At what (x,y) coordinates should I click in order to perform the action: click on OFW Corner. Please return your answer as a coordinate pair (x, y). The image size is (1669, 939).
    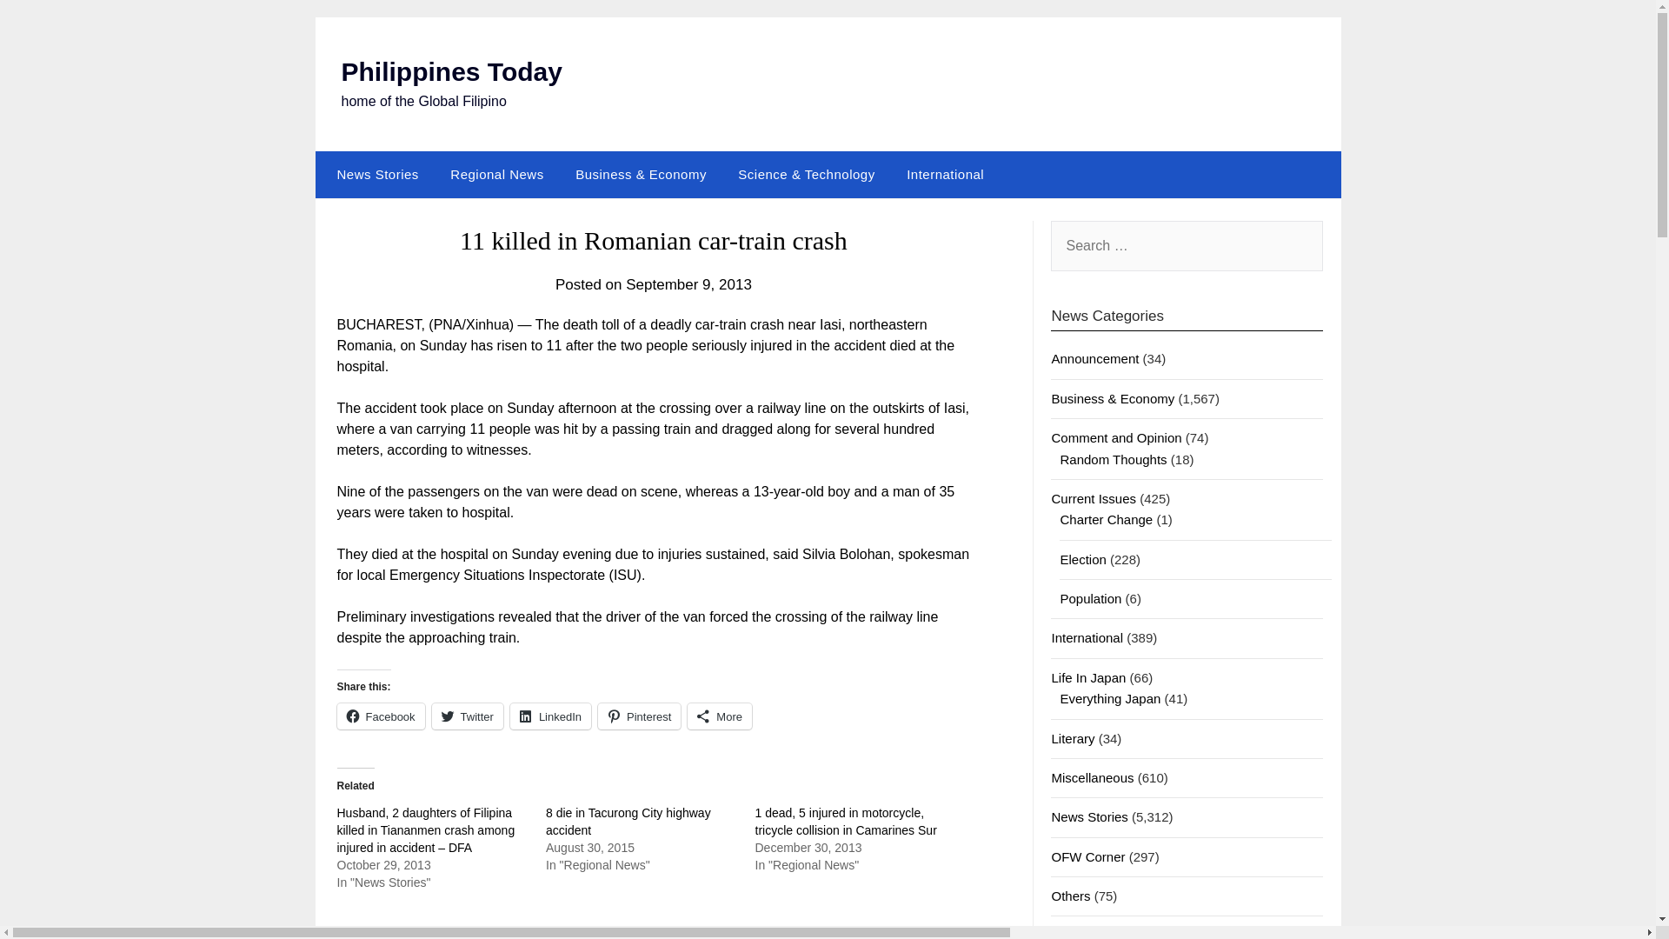
    Looking at the image, I should click on (1088, 856).